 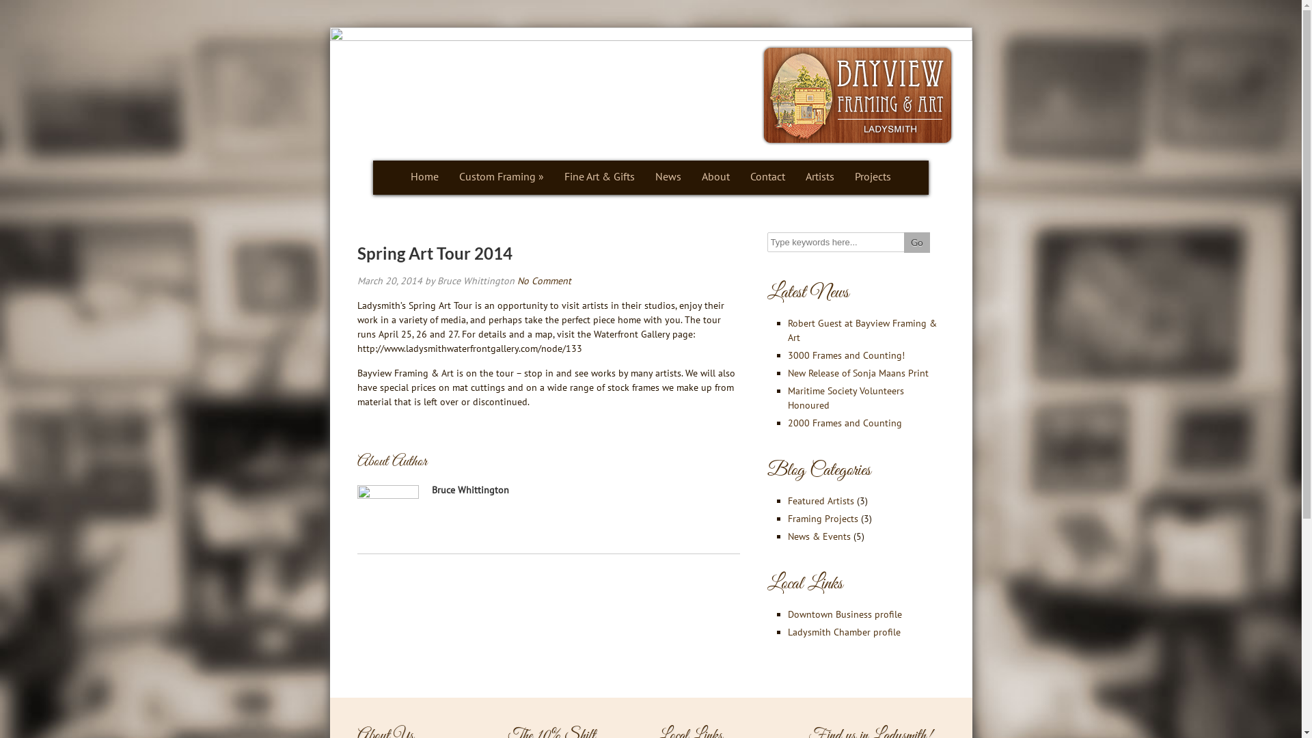 What do you see at coordinates (823, 519) in the screenshot?
I see `Framing Projects` at bounding box center [823, 519].